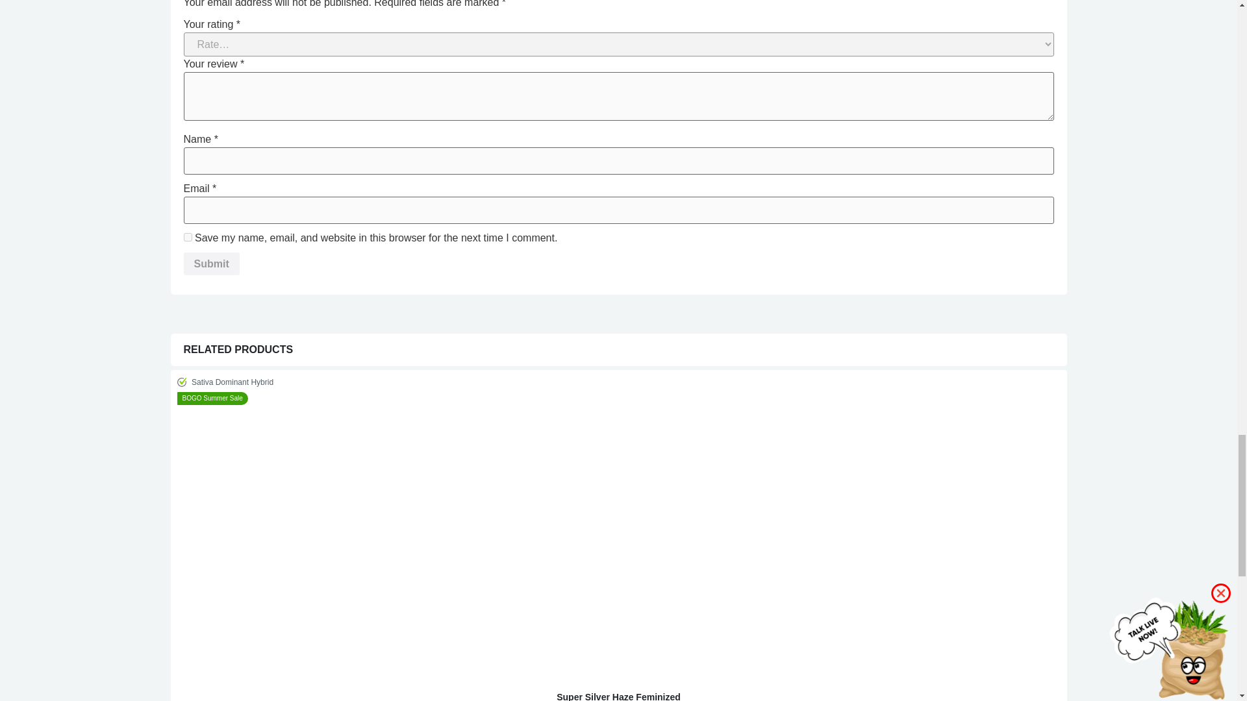 The width and height of the screenshot is (1247, 701). I want to click on Submit, so click(211, 264).